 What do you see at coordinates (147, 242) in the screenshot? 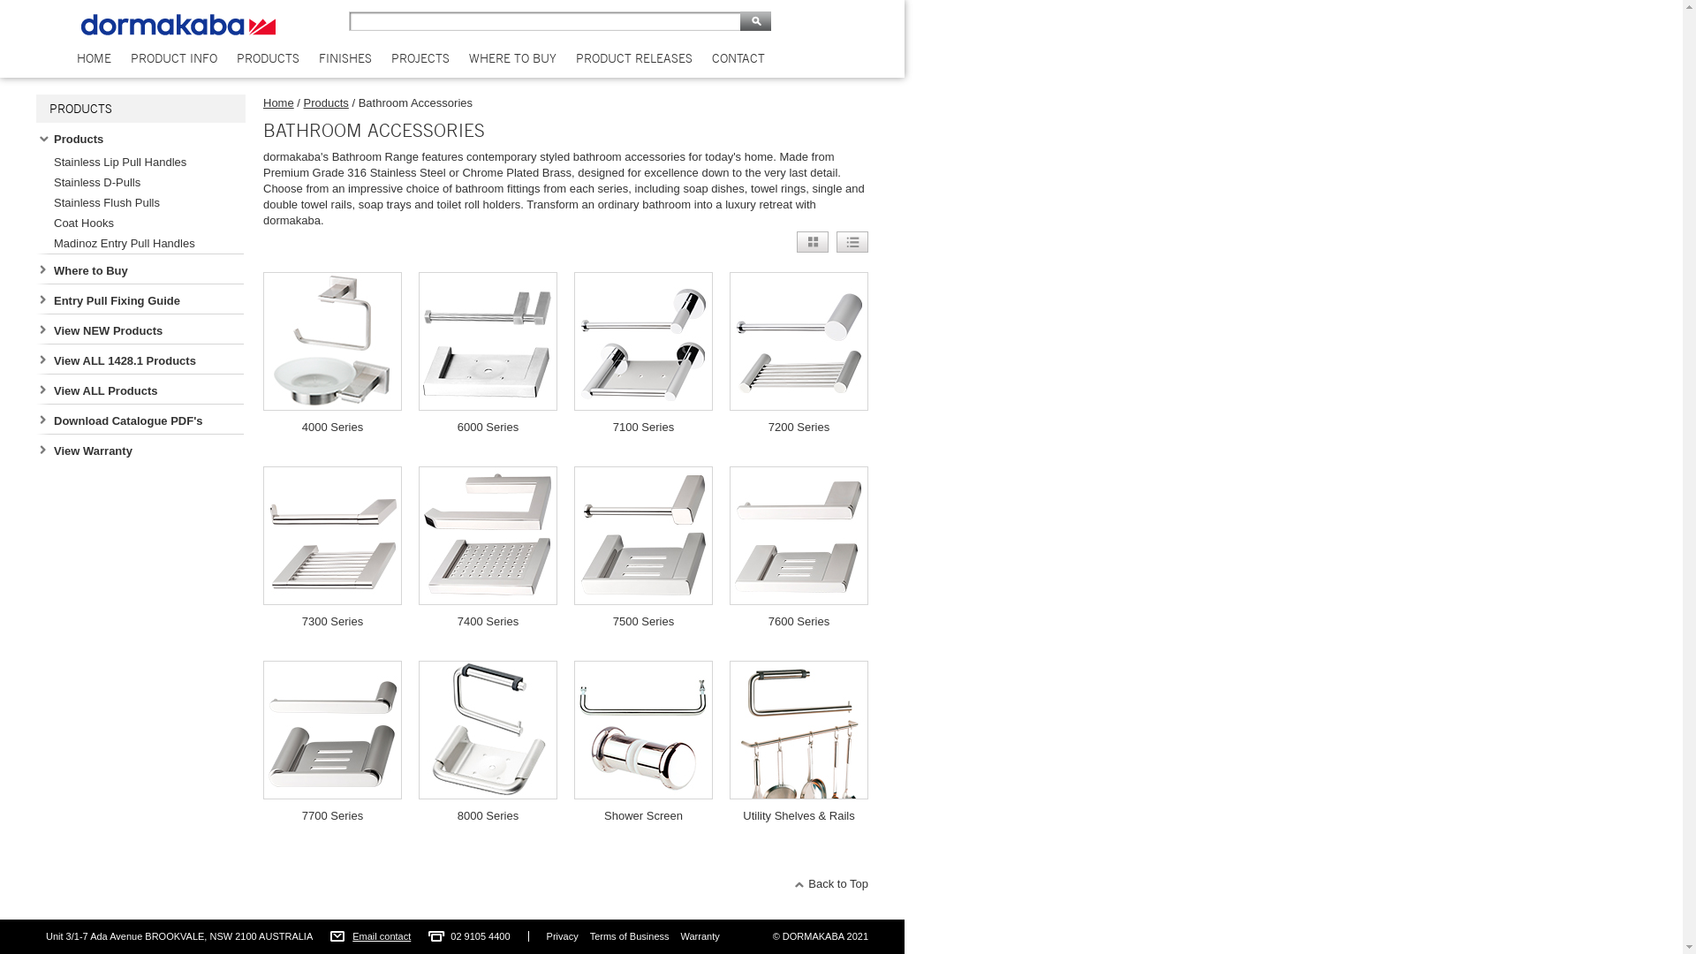
I see `Madinoz Entry Pull Handles` at bounding box center [147, 242].